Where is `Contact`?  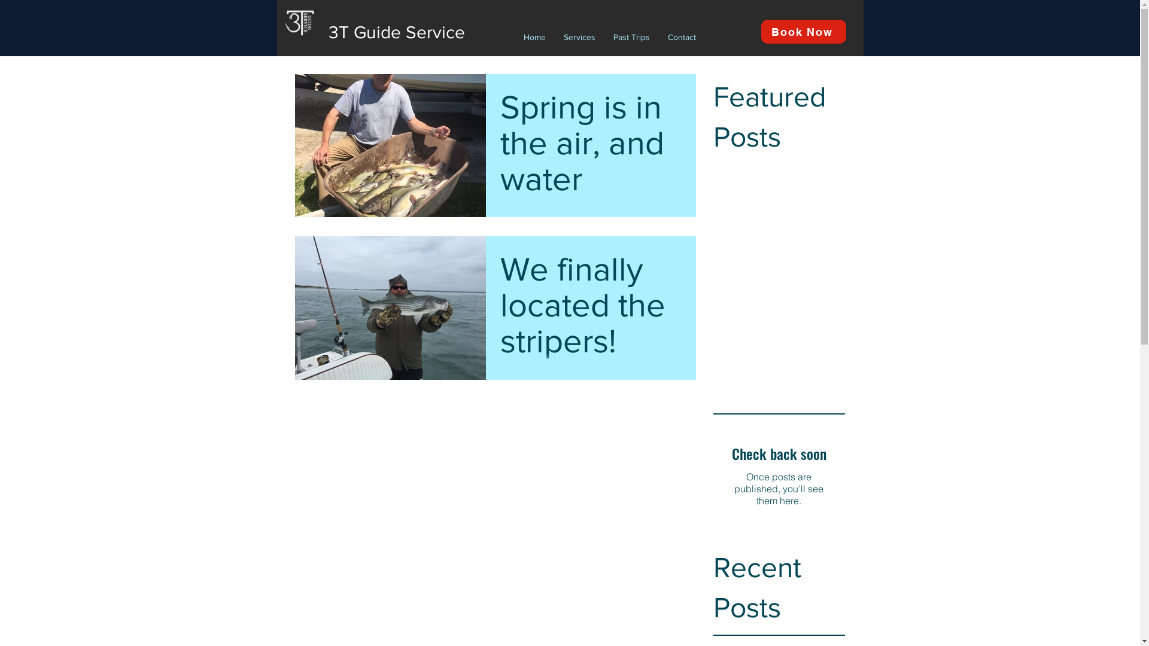 Contact is located at coordinates (681, 37).